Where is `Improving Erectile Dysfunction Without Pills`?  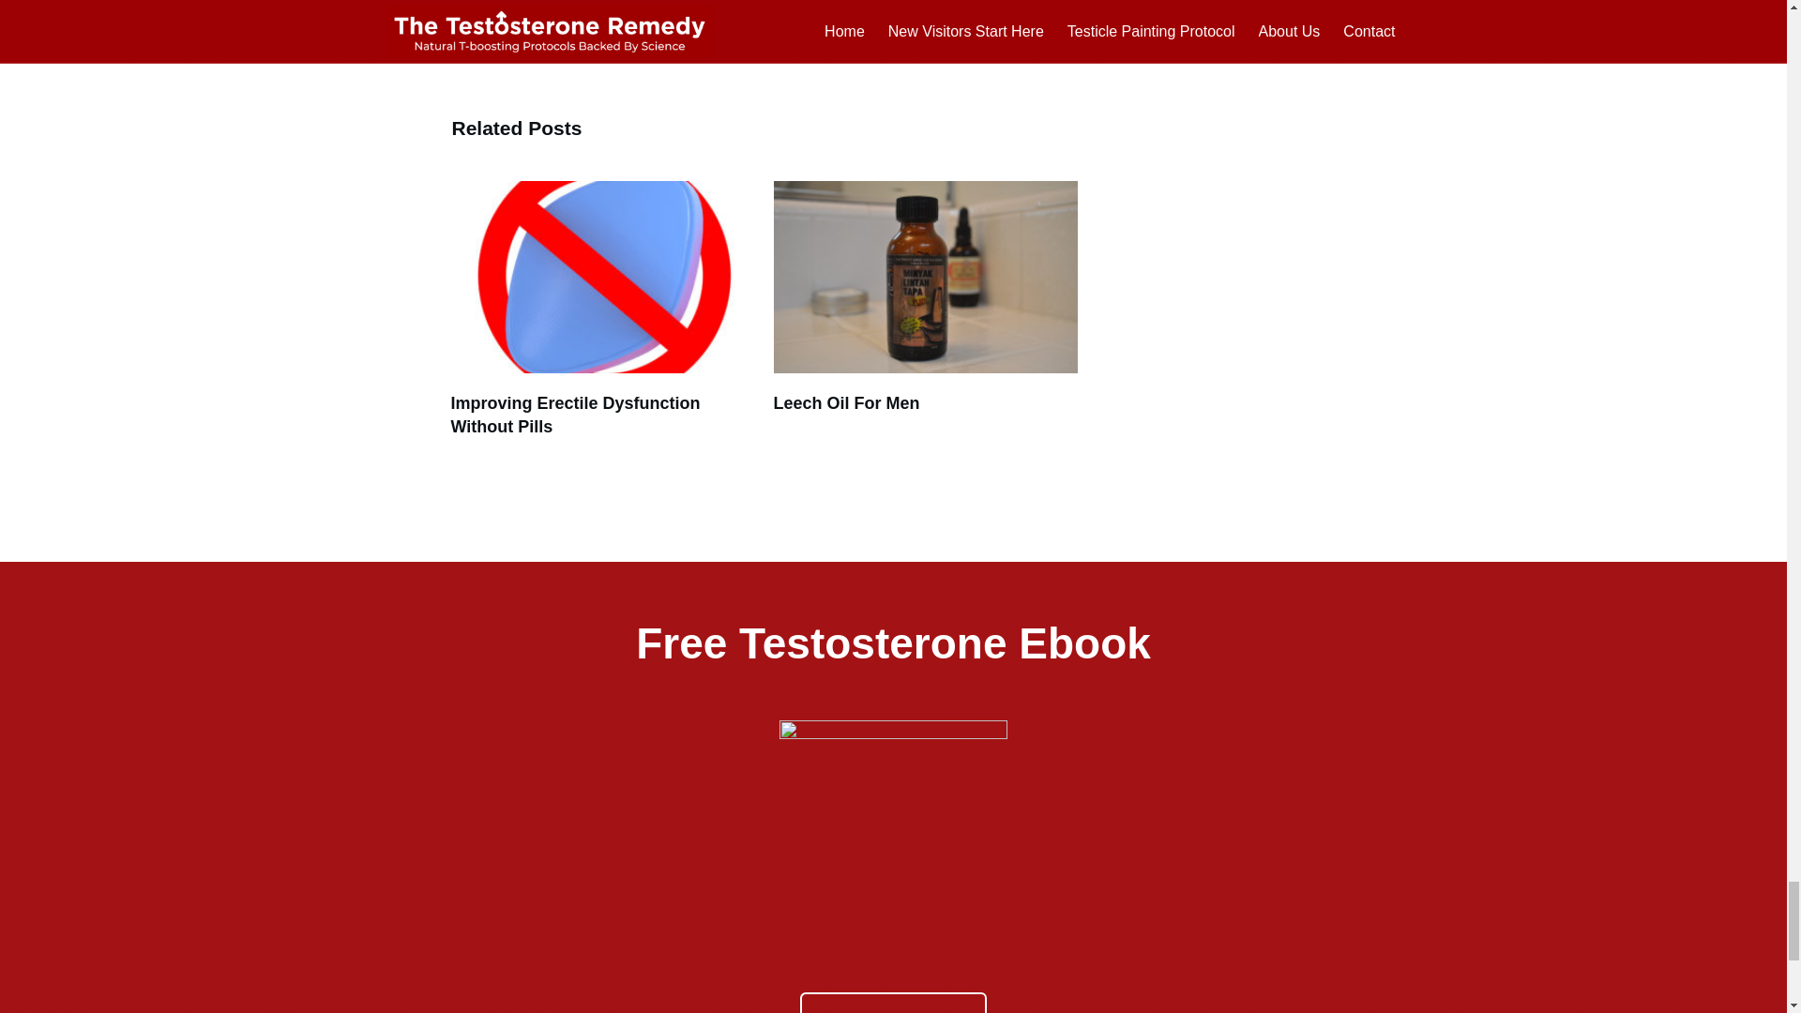 Improving Erectile Dysfunction Without Pills is located at coordinates (575, 415).